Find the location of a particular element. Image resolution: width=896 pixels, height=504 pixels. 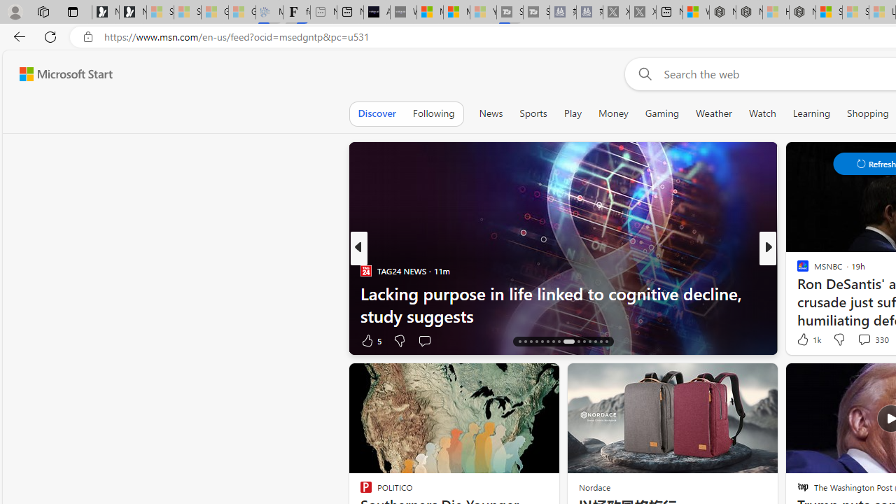

AutomationID: tab-25 is located at coordinates (578, 342).